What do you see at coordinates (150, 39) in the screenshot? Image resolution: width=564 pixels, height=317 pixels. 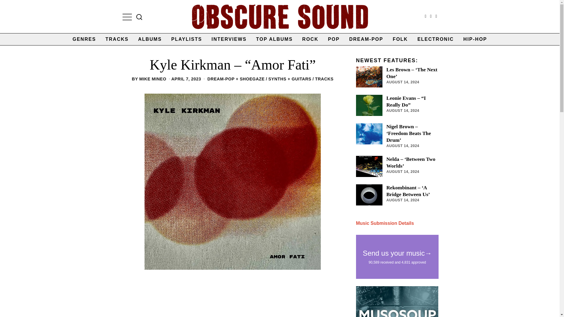 I see `ALBUMS` at bounding box center [150, 39].